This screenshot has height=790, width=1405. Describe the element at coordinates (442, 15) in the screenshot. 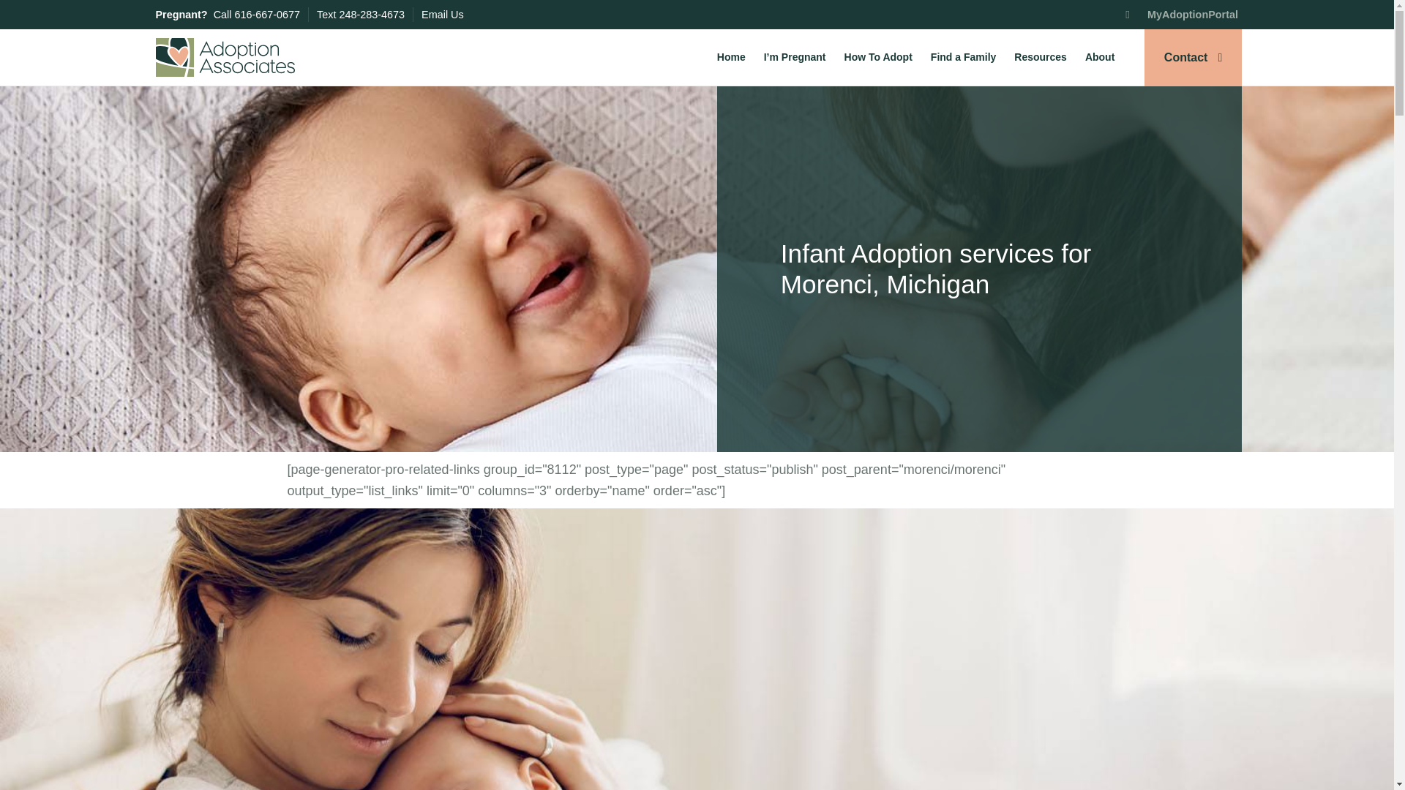

I see `Email Us` at that location.